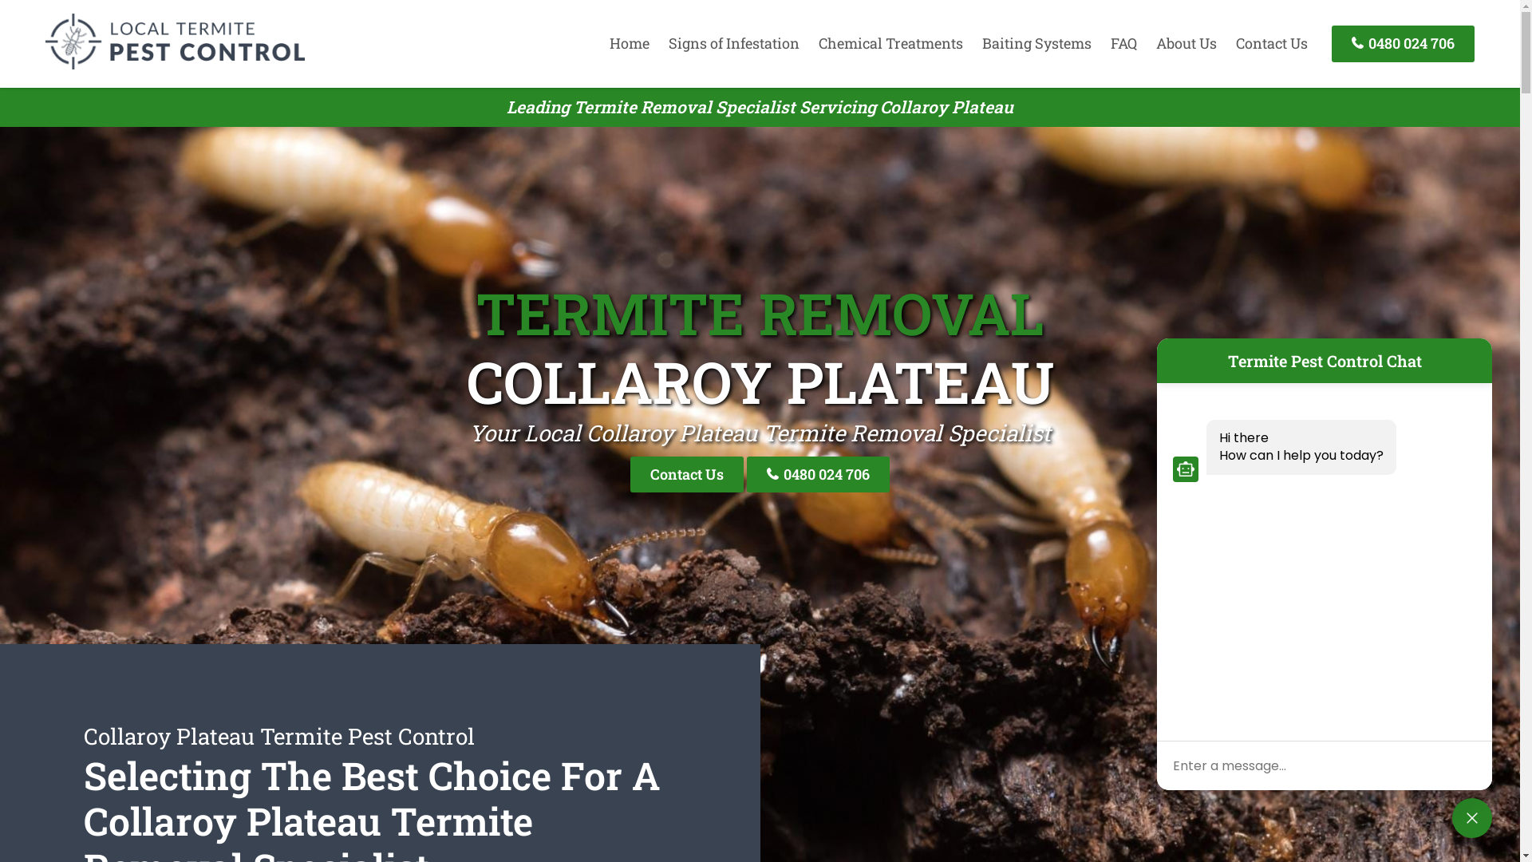 This screenshot has height=862, width=1532. What do you see at coordinates (630, 43) in the screenshot?
I see `Home` at bounding box center [630, 43].